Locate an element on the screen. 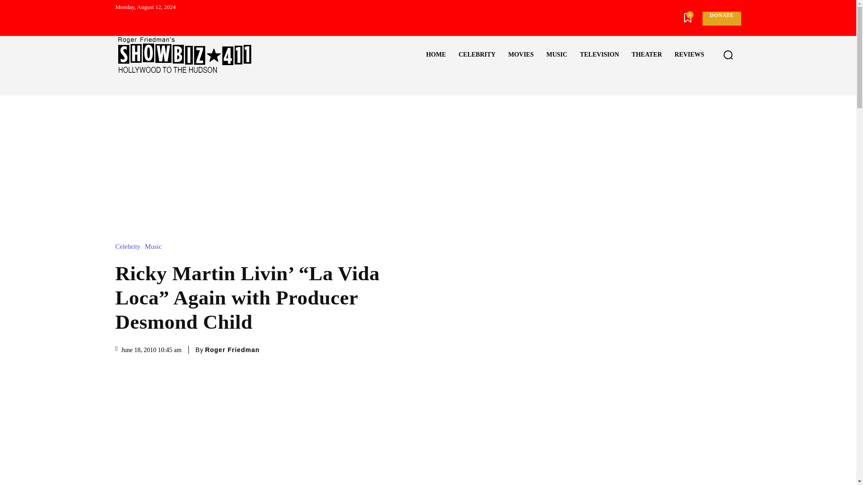 The image size is (863, 485). CELEBRITY is located at coordinates (476, 55).